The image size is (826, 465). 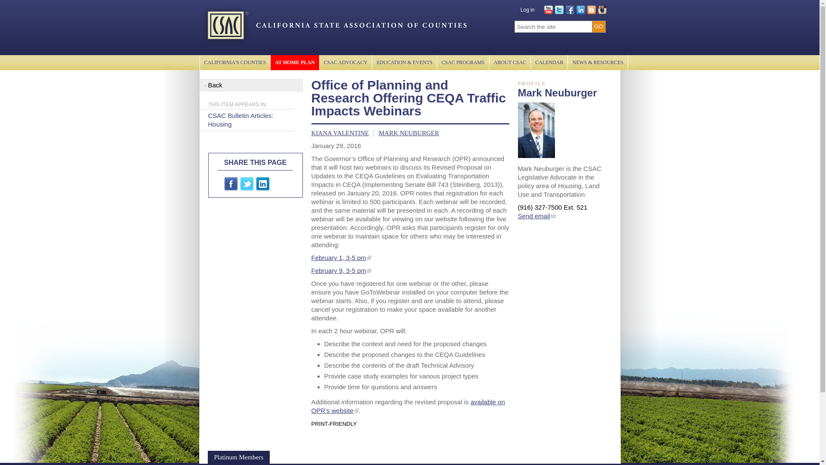 I want to click on PRINT-FRIENDLY, so click(x=334, y=424).